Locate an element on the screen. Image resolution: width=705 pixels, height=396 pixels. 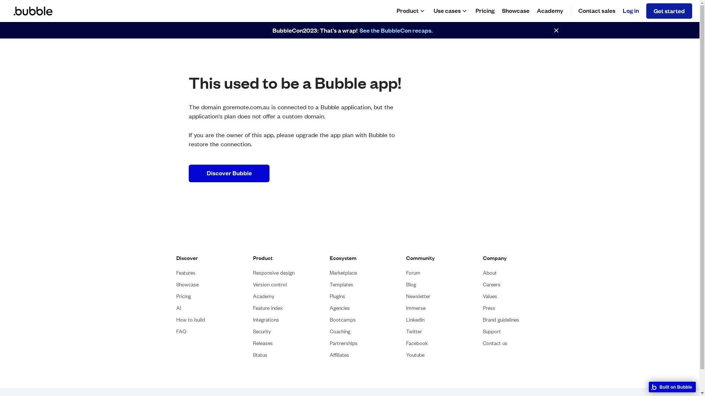
Features is located at coordinates (186, 273).